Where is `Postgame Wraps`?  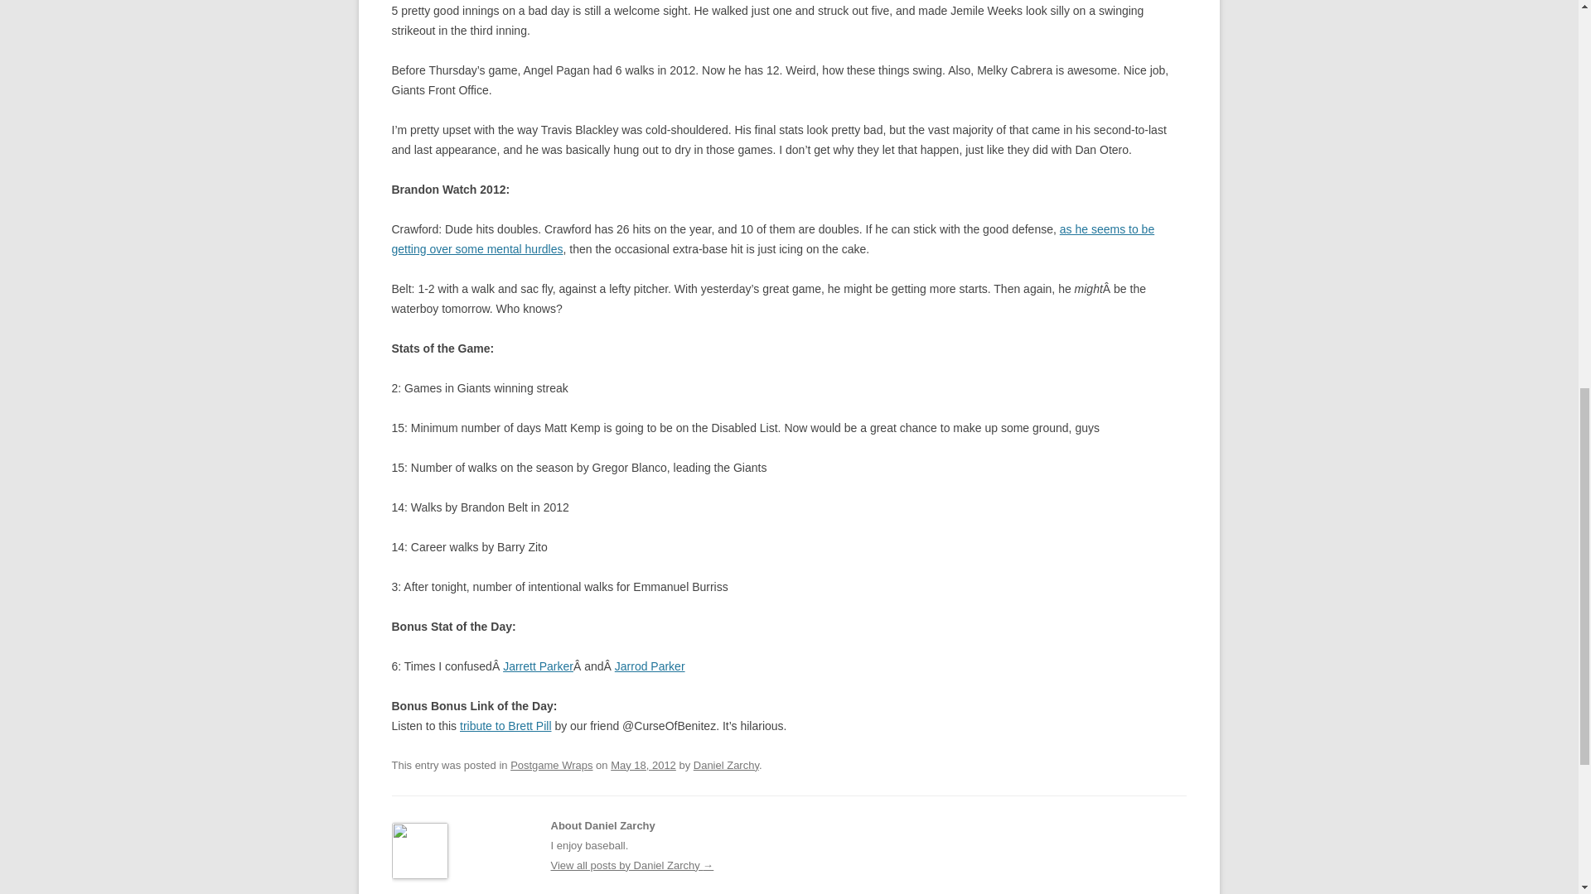 Postgame Wraps is located at coordinates (551, 765).